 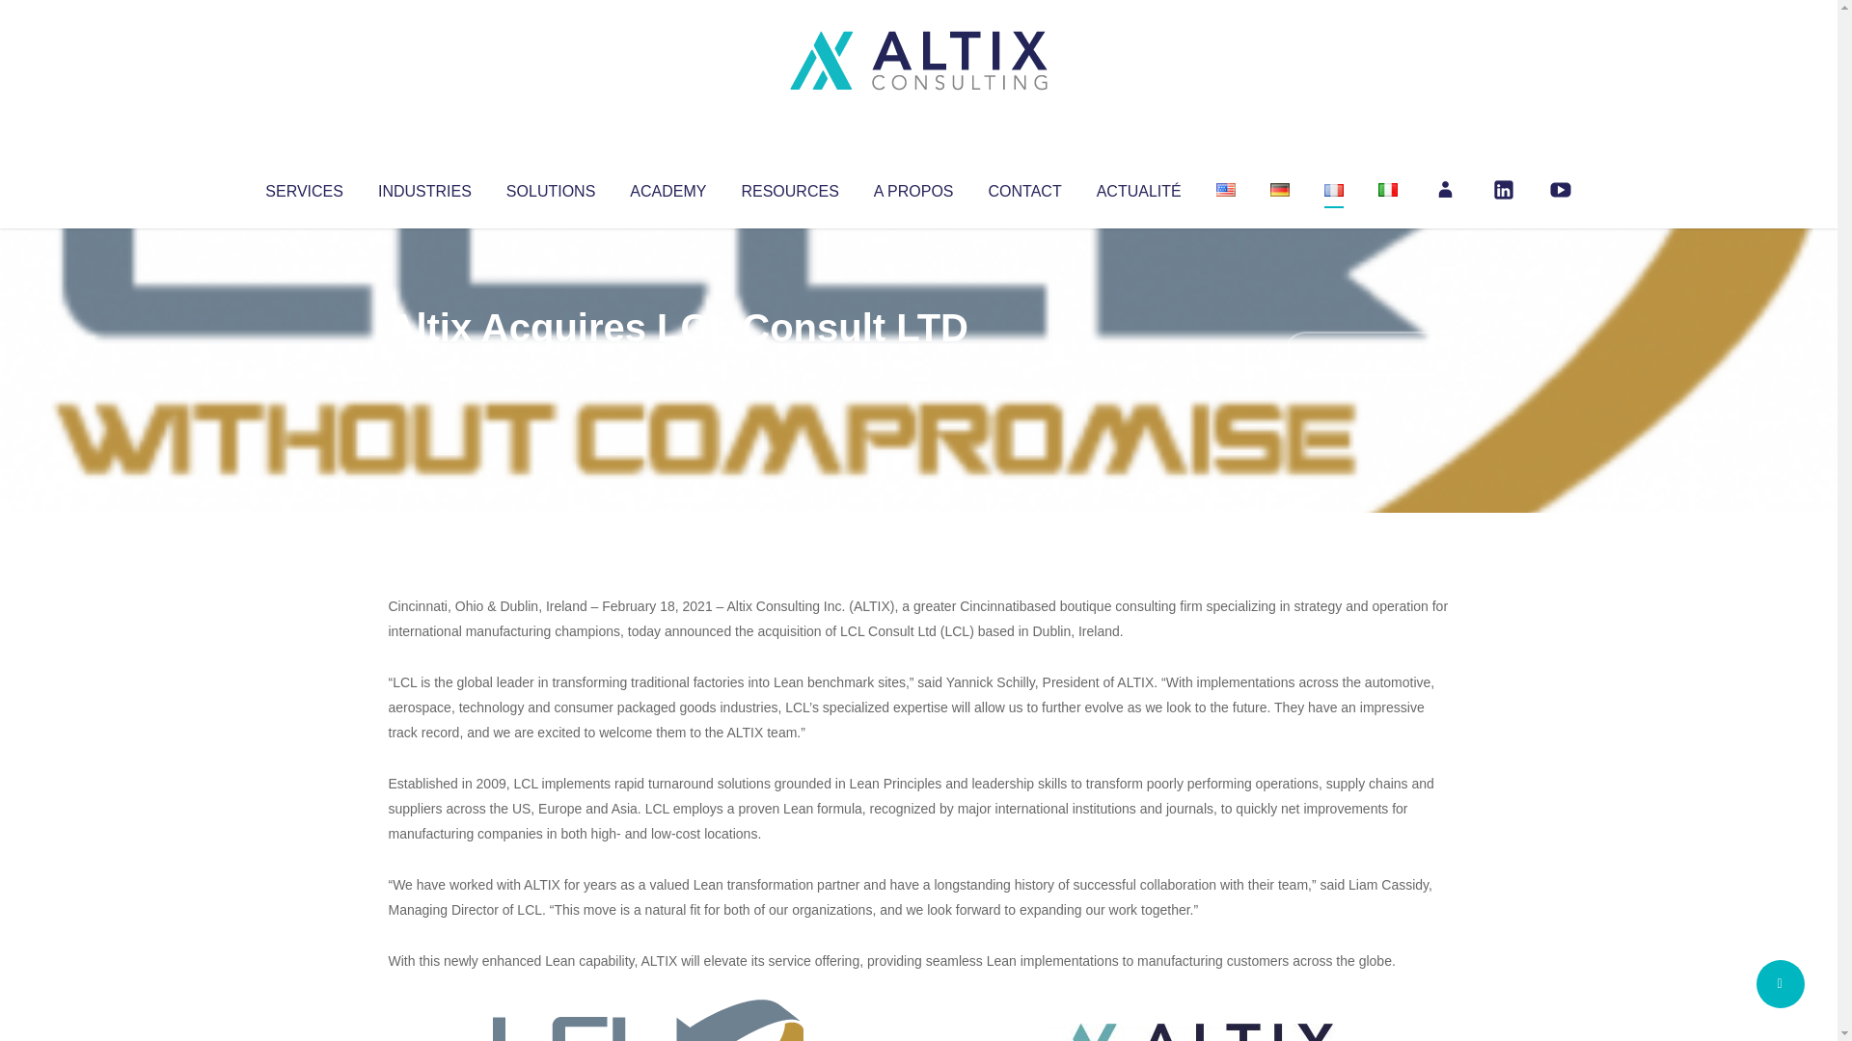 I want to click on SOLUTIONS, so click(x=550, y=187).